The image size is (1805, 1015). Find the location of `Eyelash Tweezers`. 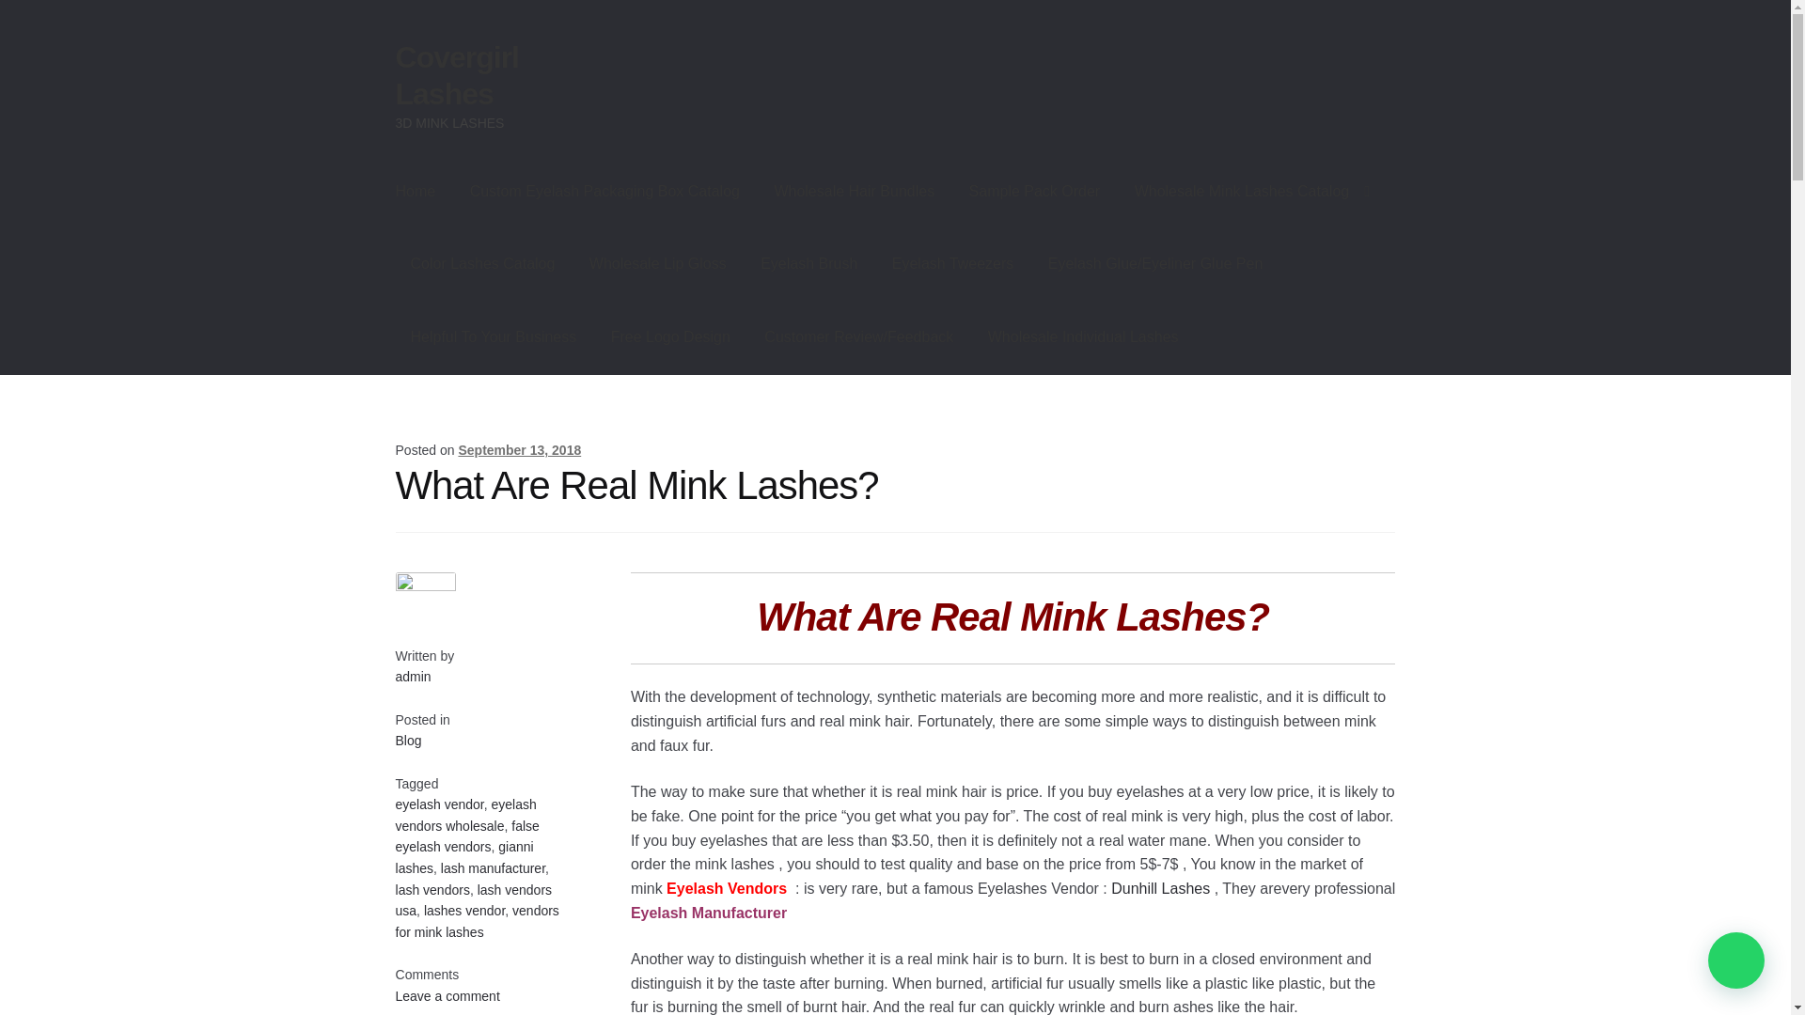

Eyelash Tweezers is located at coordinates (953, 263).